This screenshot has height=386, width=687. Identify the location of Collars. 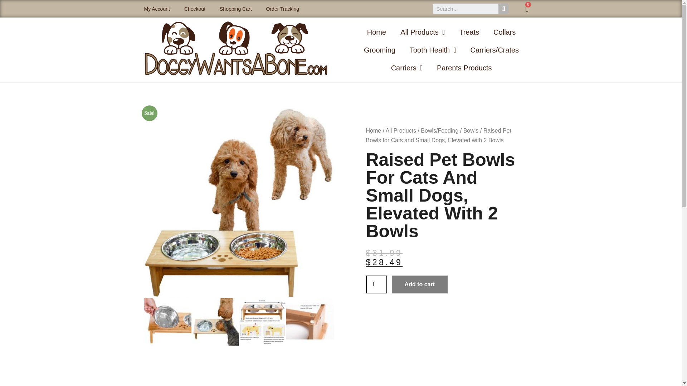
(505, 32).